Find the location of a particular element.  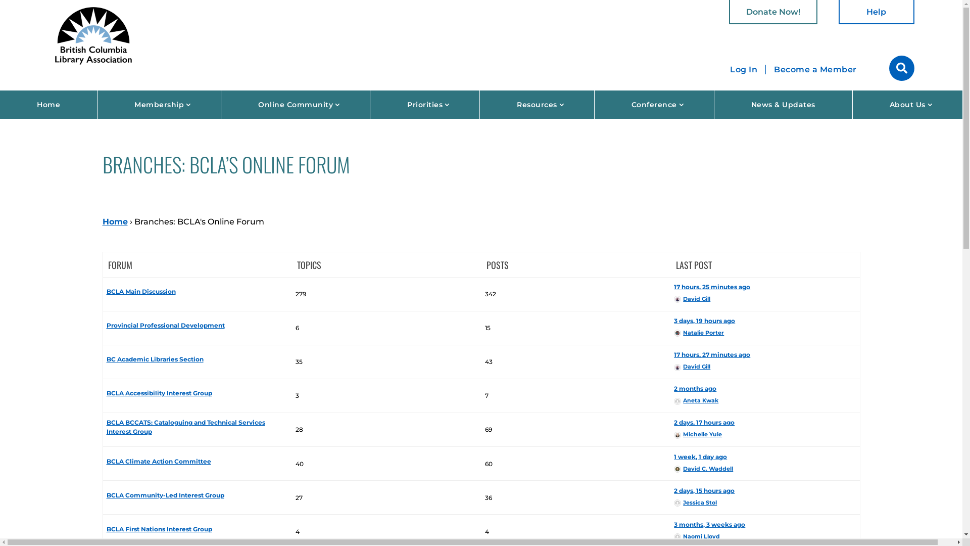

Donate Now! is located at coordinates (773, 12).